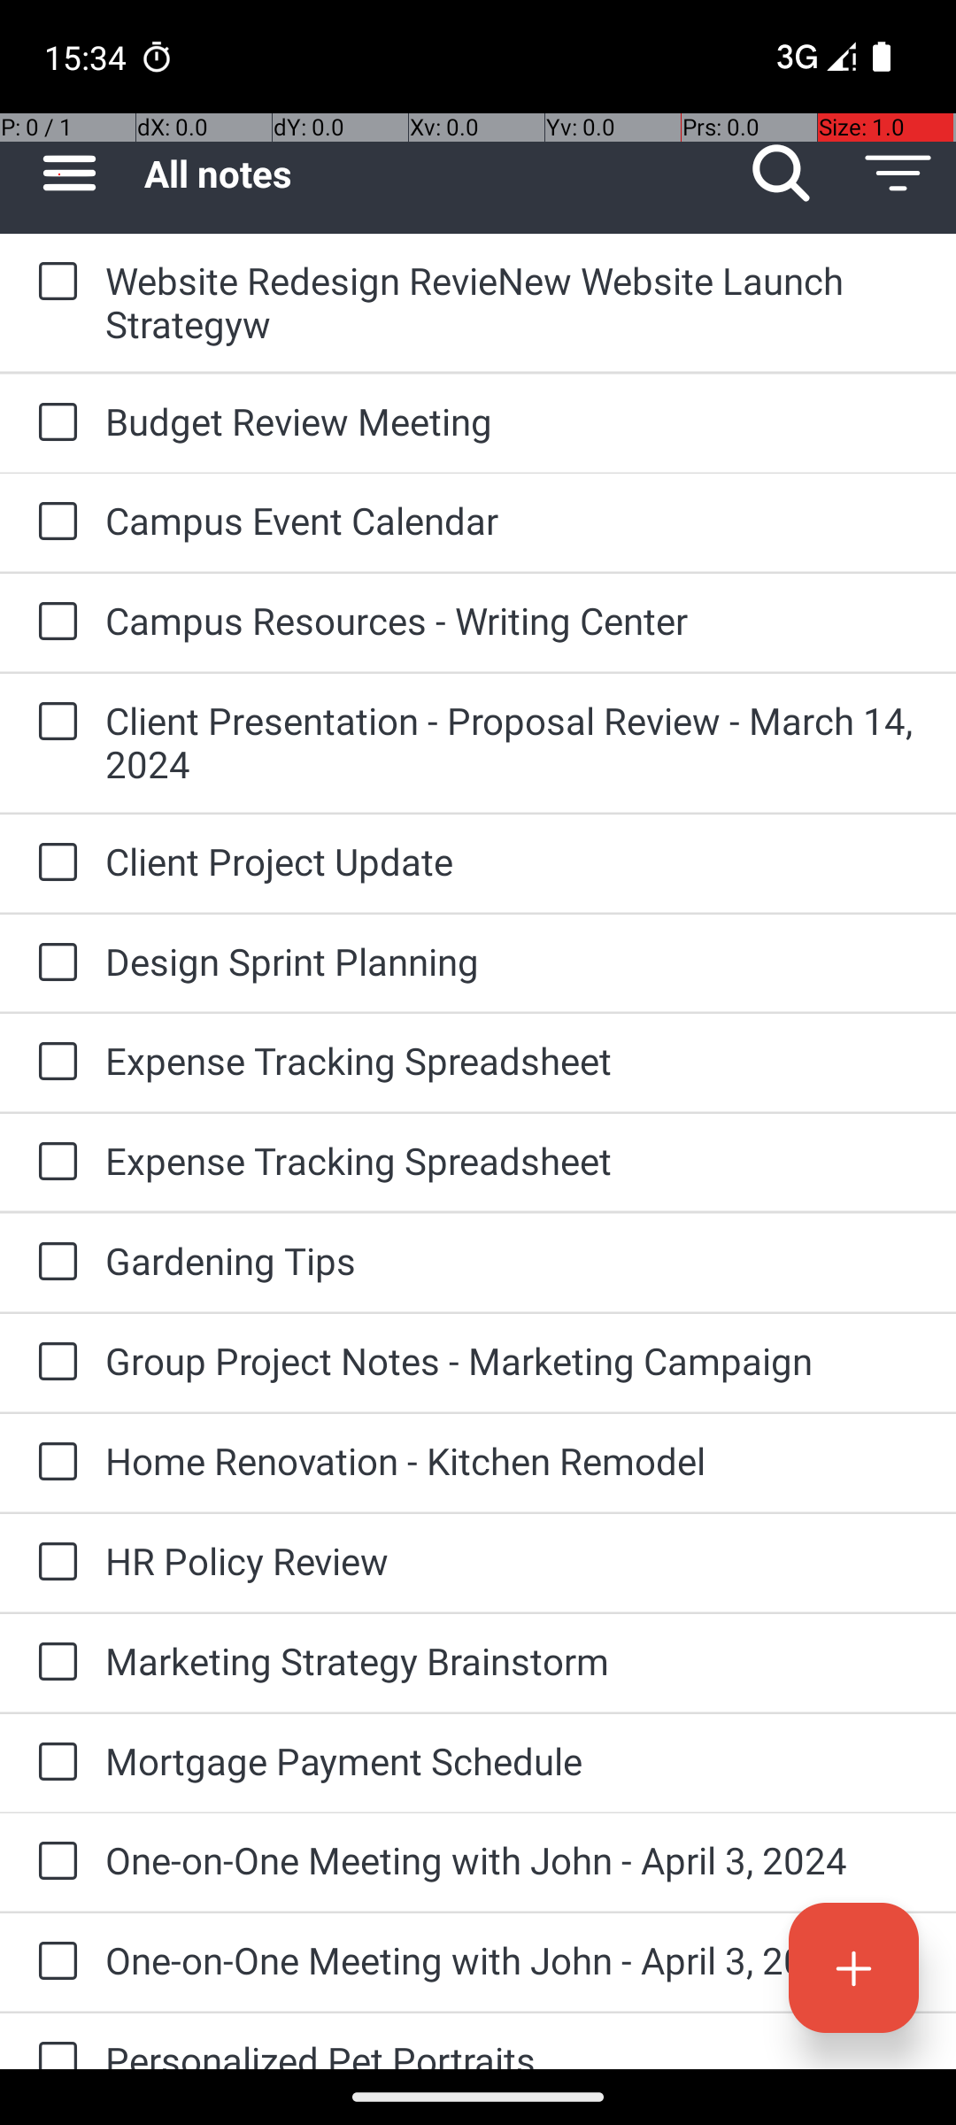  Describe the element at coordinates (513, 742) in the screenshot. I see `Client Presentation - Proposal Review - March 14, 2024` at that location.